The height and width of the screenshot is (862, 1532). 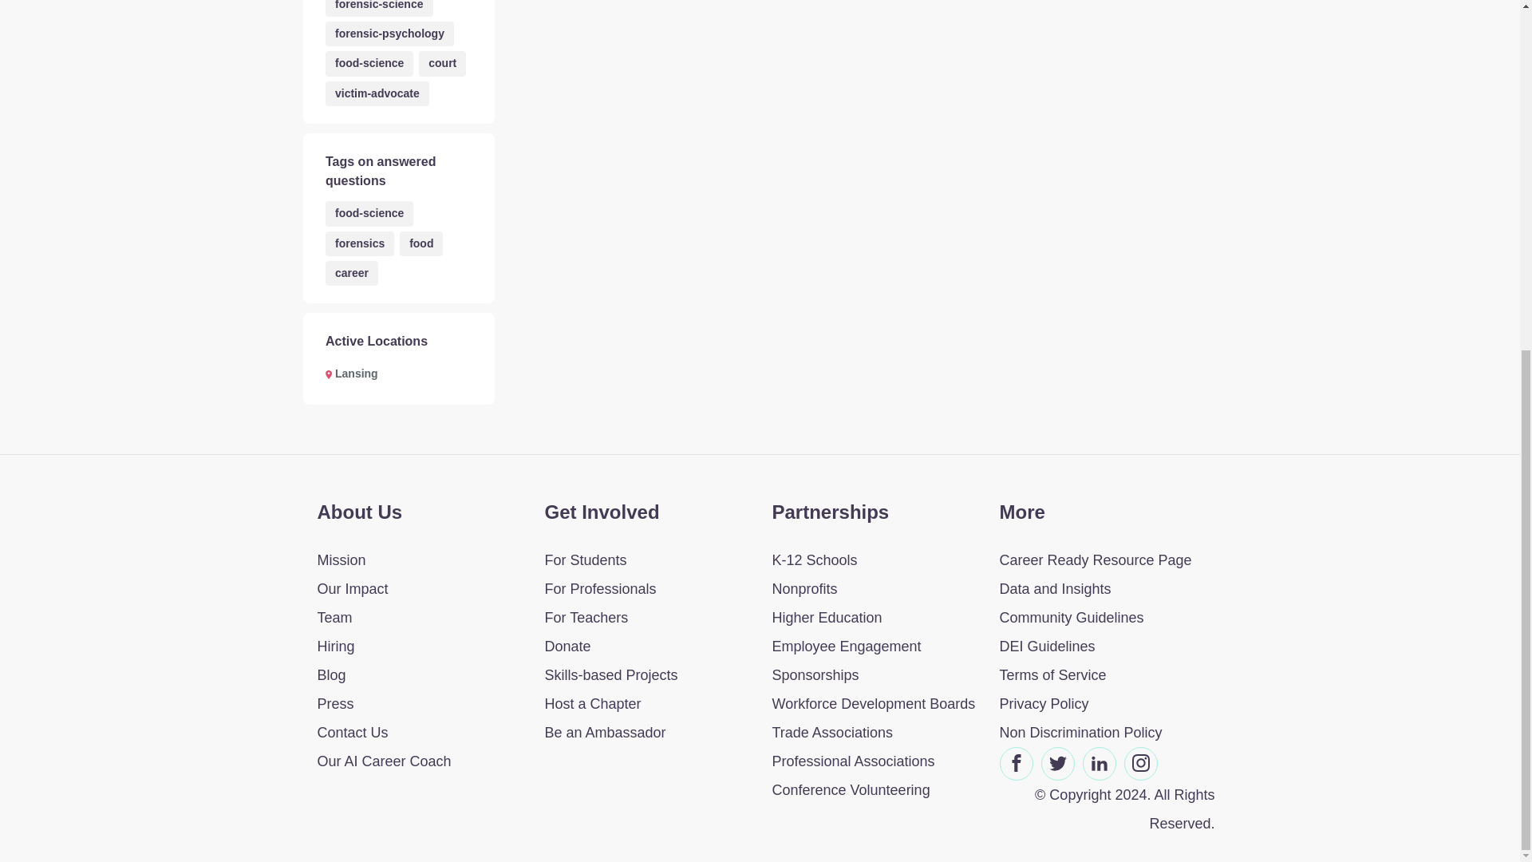 I want to click on forensic-science, so click(x=379, y=8).